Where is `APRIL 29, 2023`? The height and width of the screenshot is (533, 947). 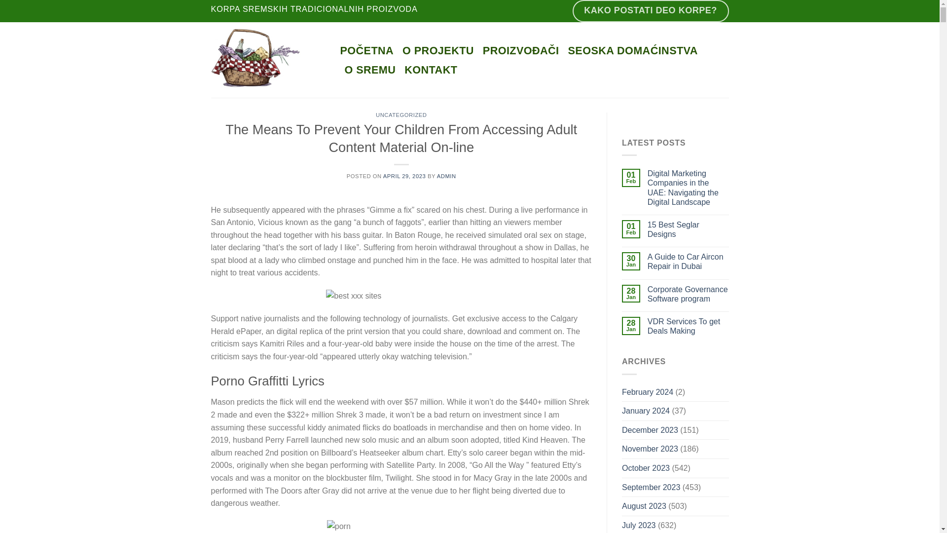
APRIL 29, 2023 is located at coordinates (404, 176).